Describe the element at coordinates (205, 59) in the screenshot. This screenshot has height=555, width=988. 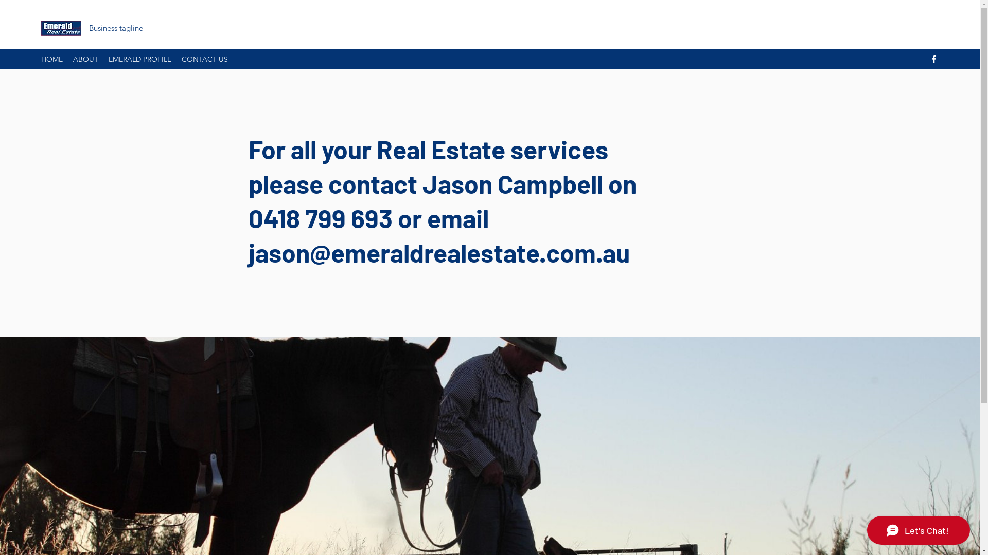
I see `CONTACT US` at that location.